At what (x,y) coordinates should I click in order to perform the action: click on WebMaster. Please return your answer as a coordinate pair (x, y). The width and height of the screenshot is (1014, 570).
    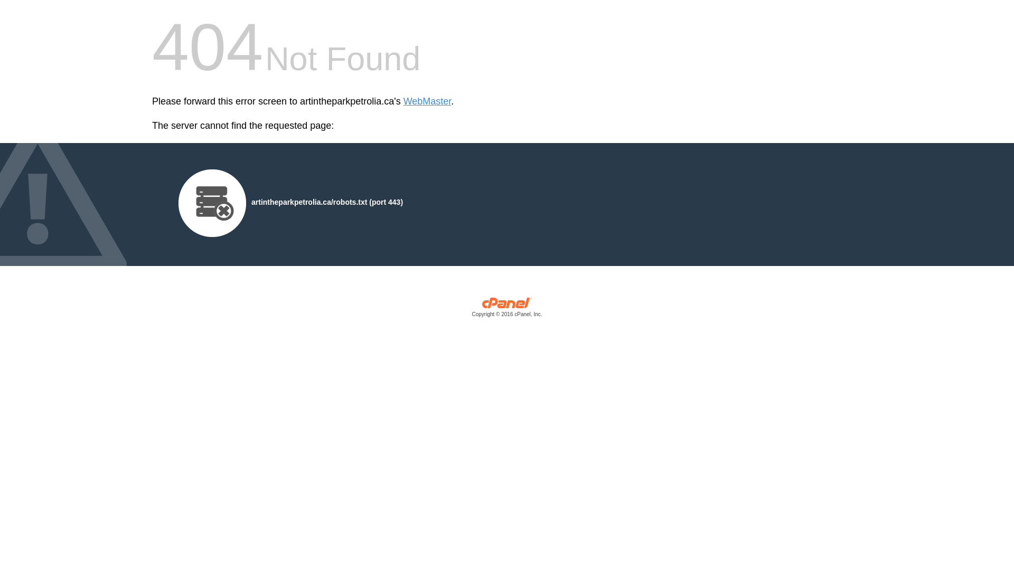
    Looking at the image, I should click on (428, 101).